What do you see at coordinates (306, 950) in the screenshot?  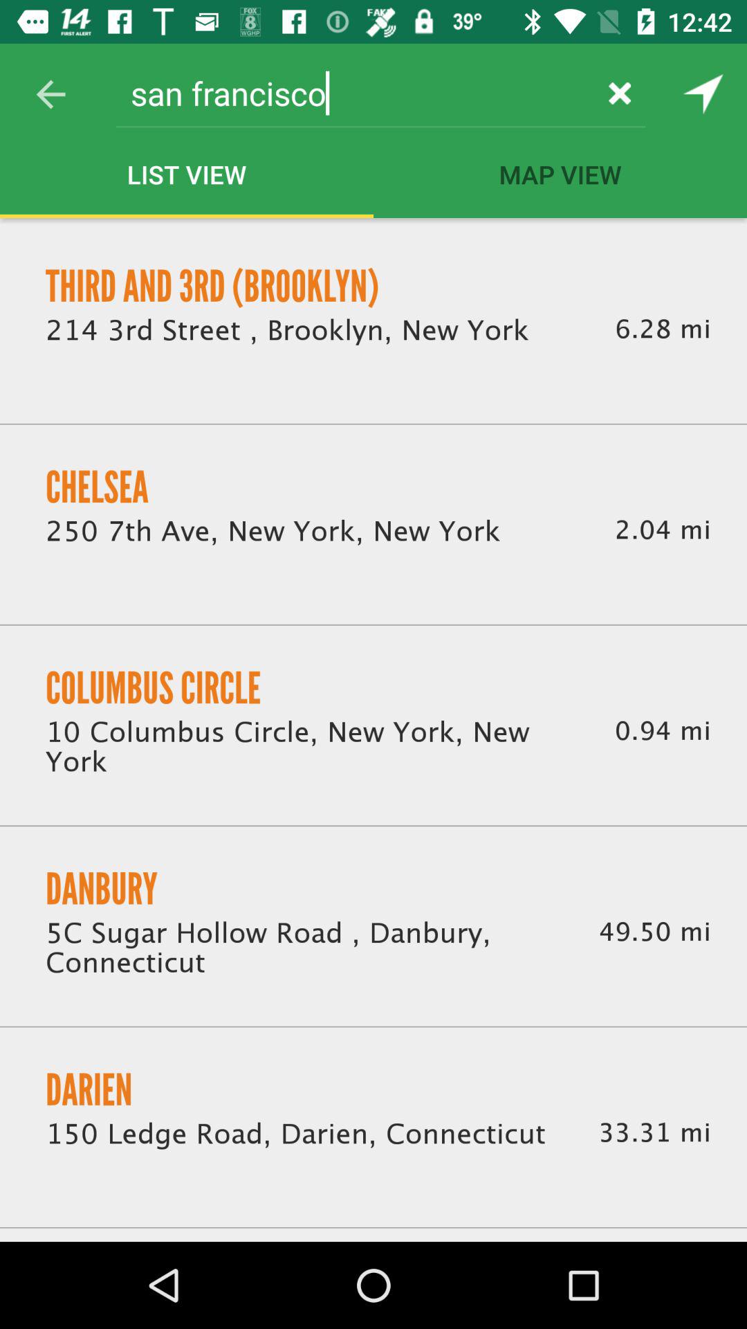 I see `turn off 5c sugar hollow icon` at bounding box center [306, 950].